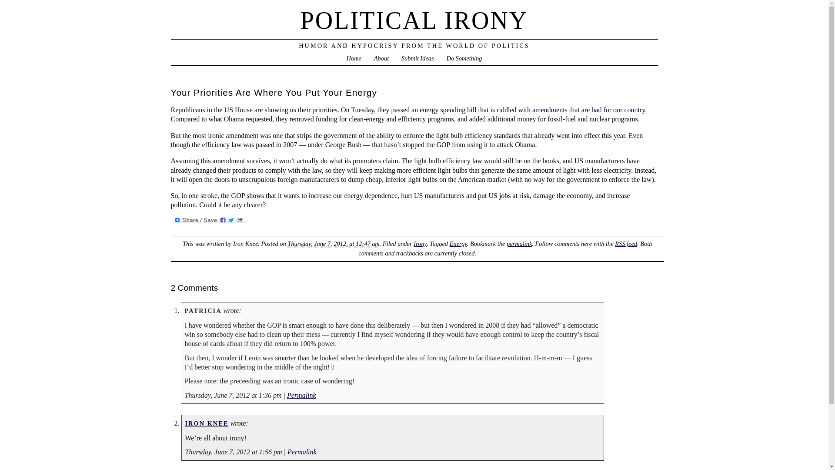 The image size is (835, 470). I want to click on Permalink to this comment, so click(302, 452).